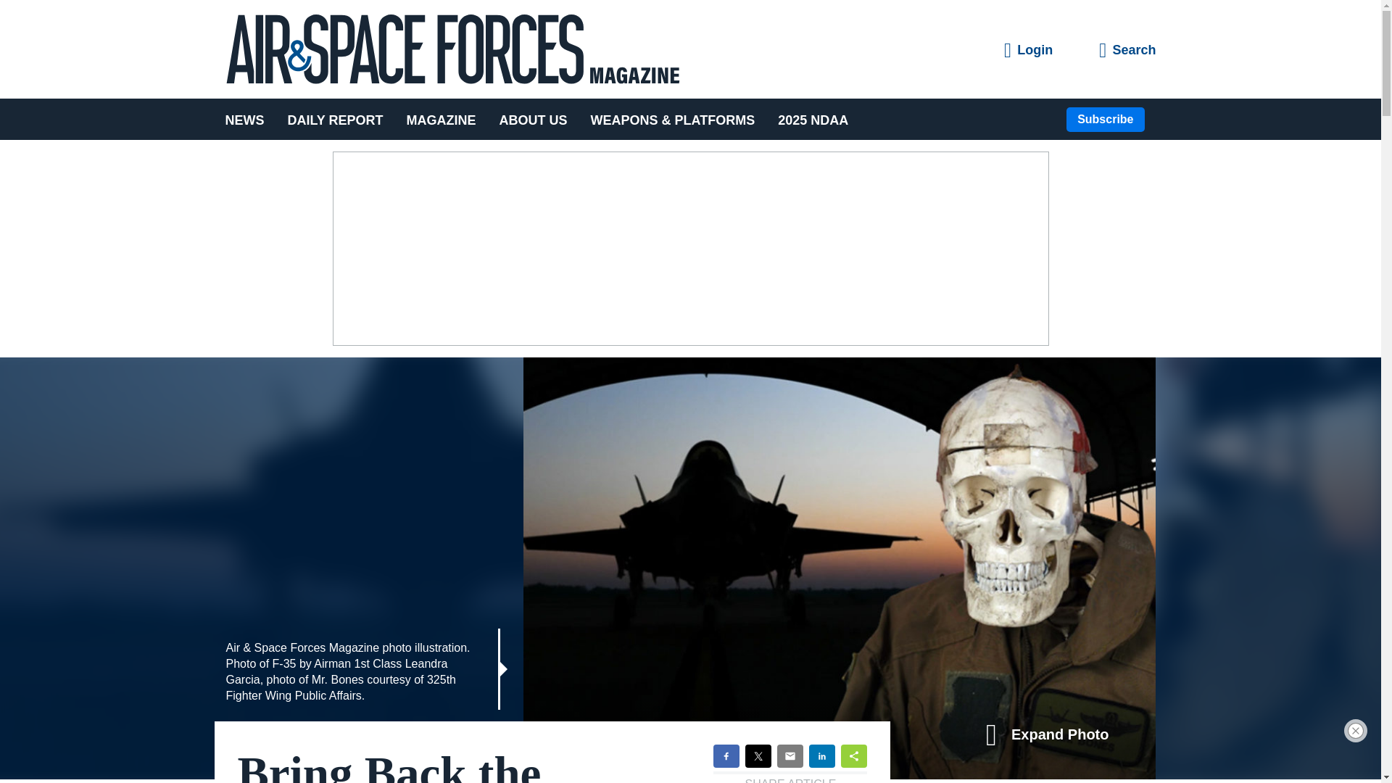 The width and height of the screenshot is (1392, 783). Describe the element at coordinates (249, 119) in the screenshot. I see `NEWS` at that location.